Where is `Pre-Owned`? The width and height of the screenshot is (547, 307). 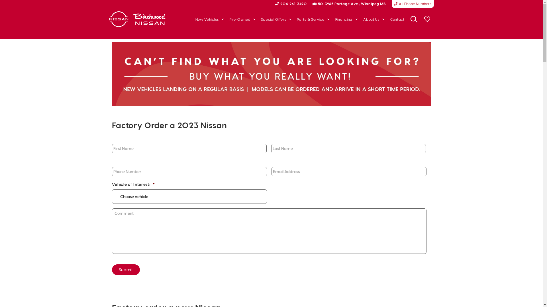 Pre-Owned is located at coordinates (242, 19).